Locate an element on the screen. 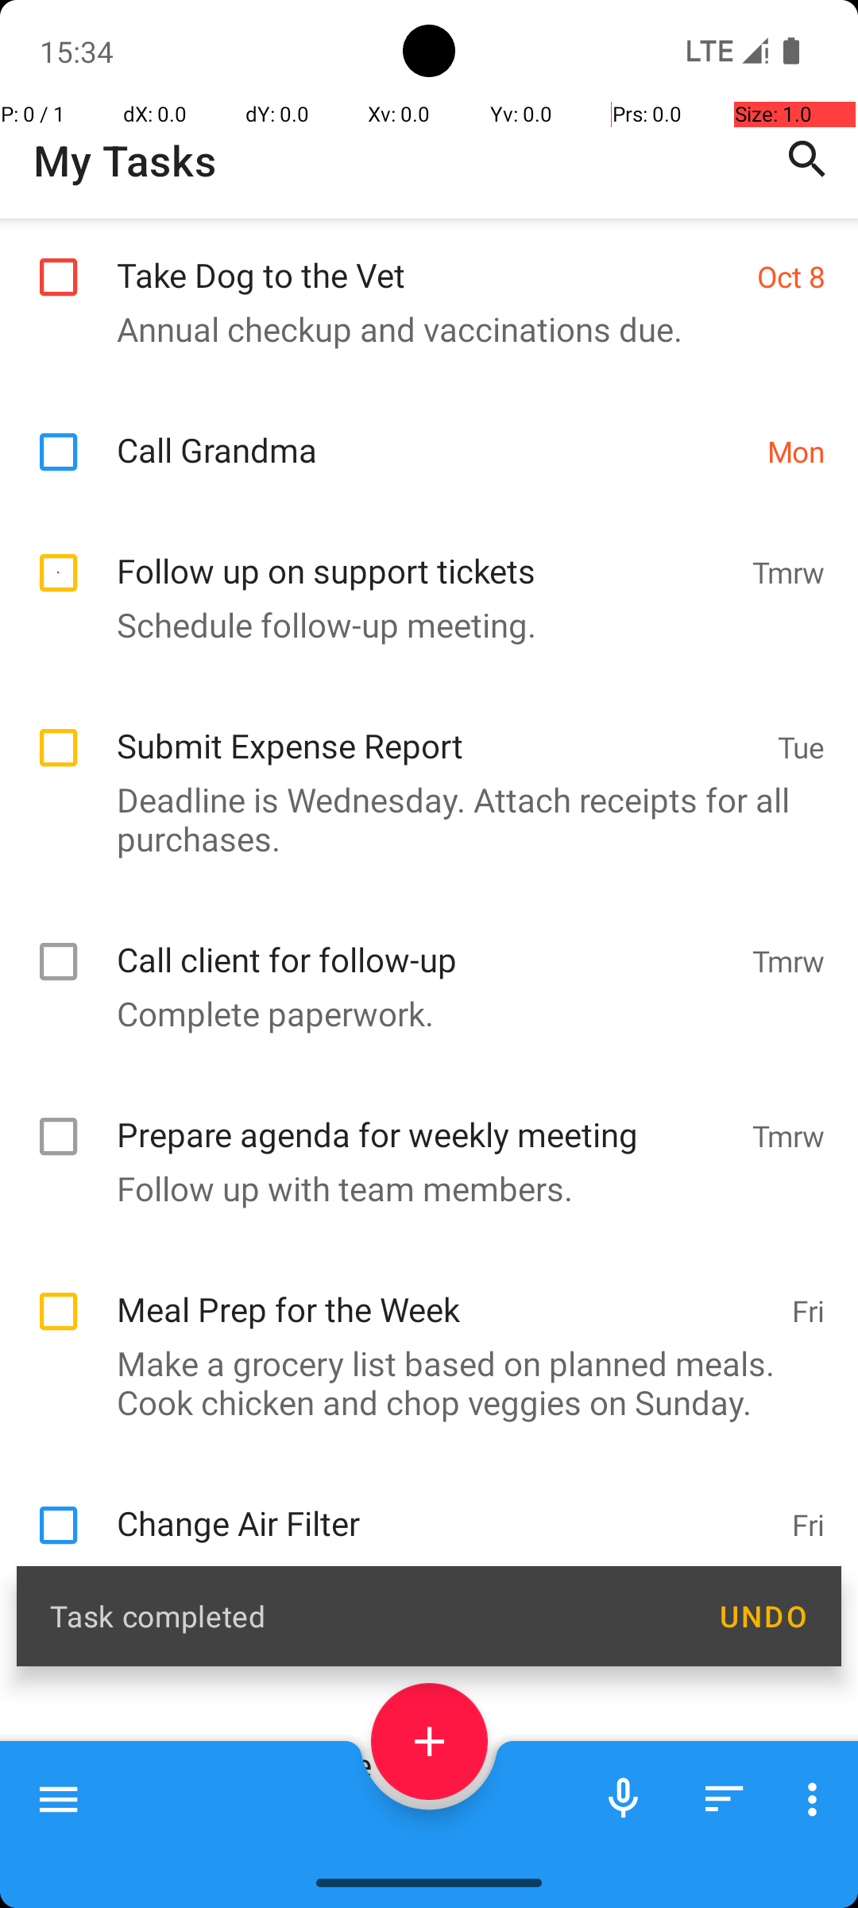  Follow up on support tickets is located at coordinates (426, 596).